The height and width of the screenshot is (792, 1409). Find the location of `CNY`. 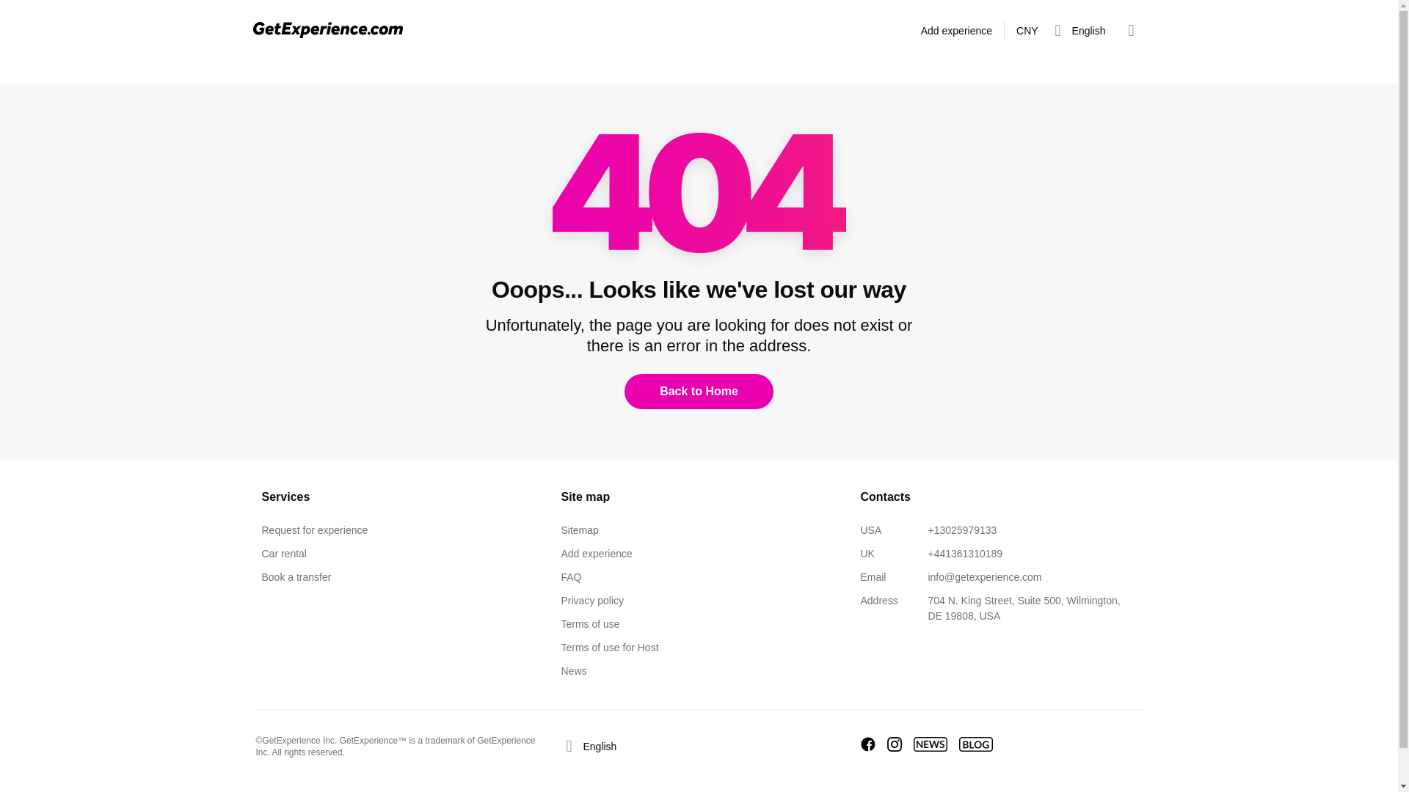

CNY is located at coordinates (1027, 30).